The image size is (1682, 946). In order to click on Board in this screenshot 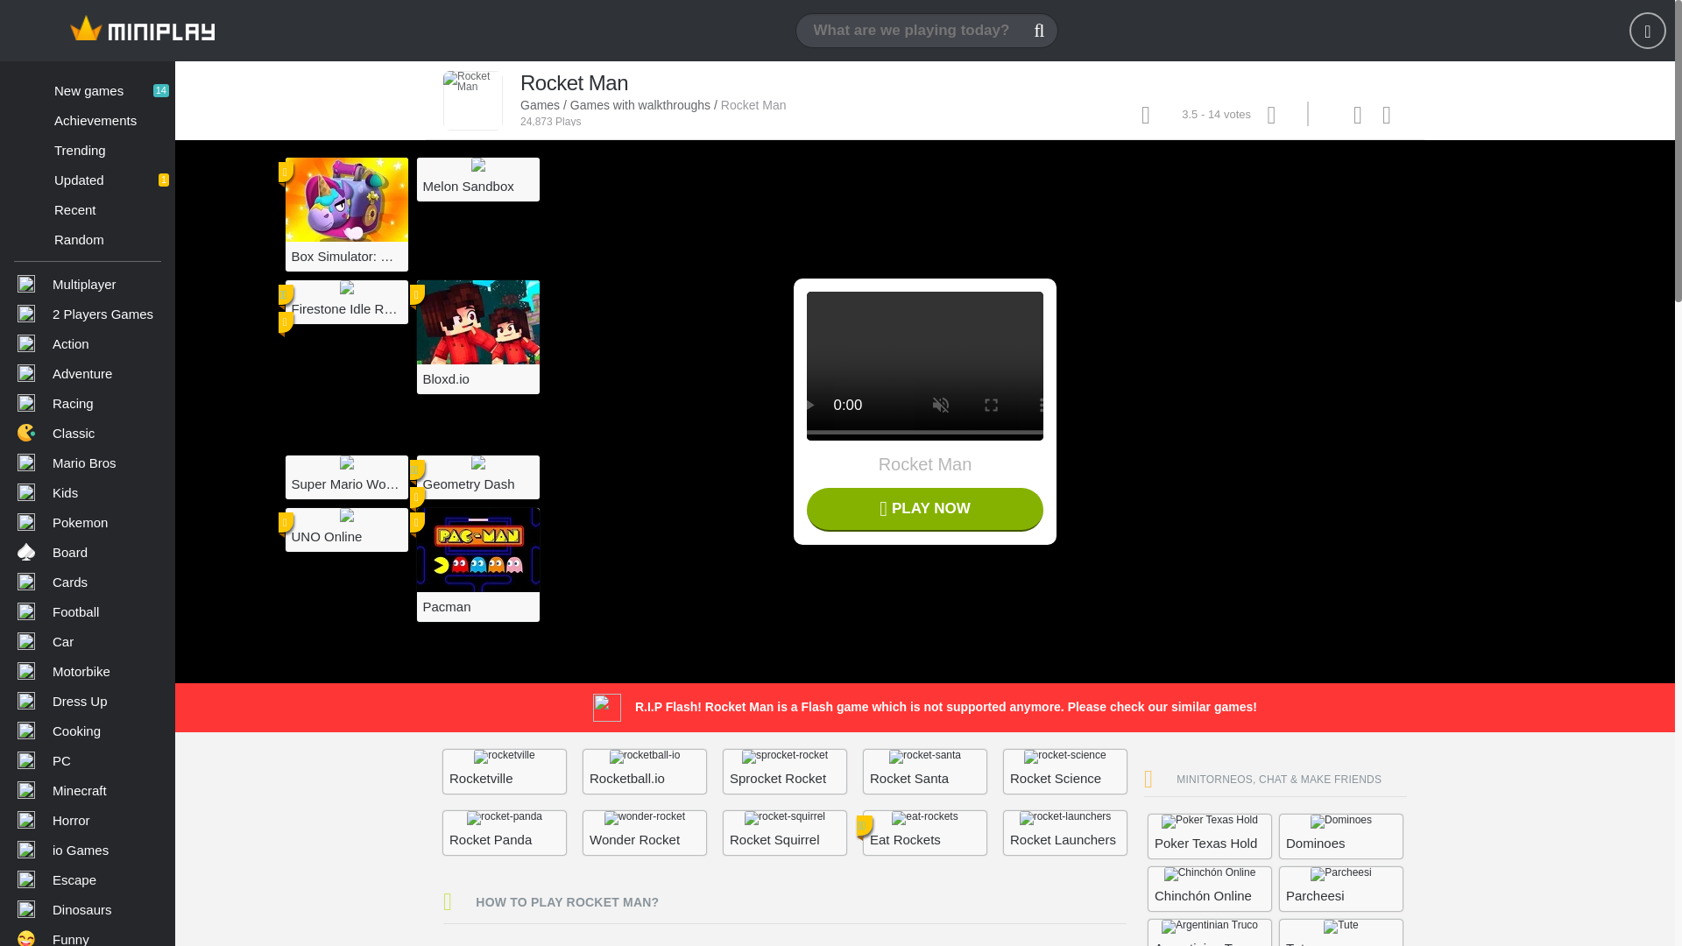, I will do `click(88, 373)`.